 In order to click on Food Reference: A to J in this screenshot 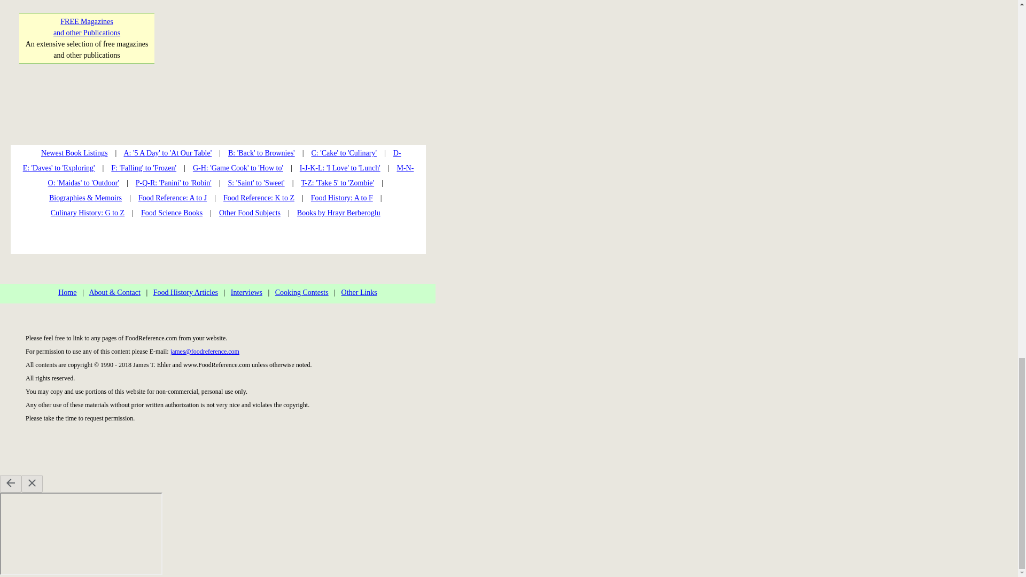, I will do `click(173, 198)`.